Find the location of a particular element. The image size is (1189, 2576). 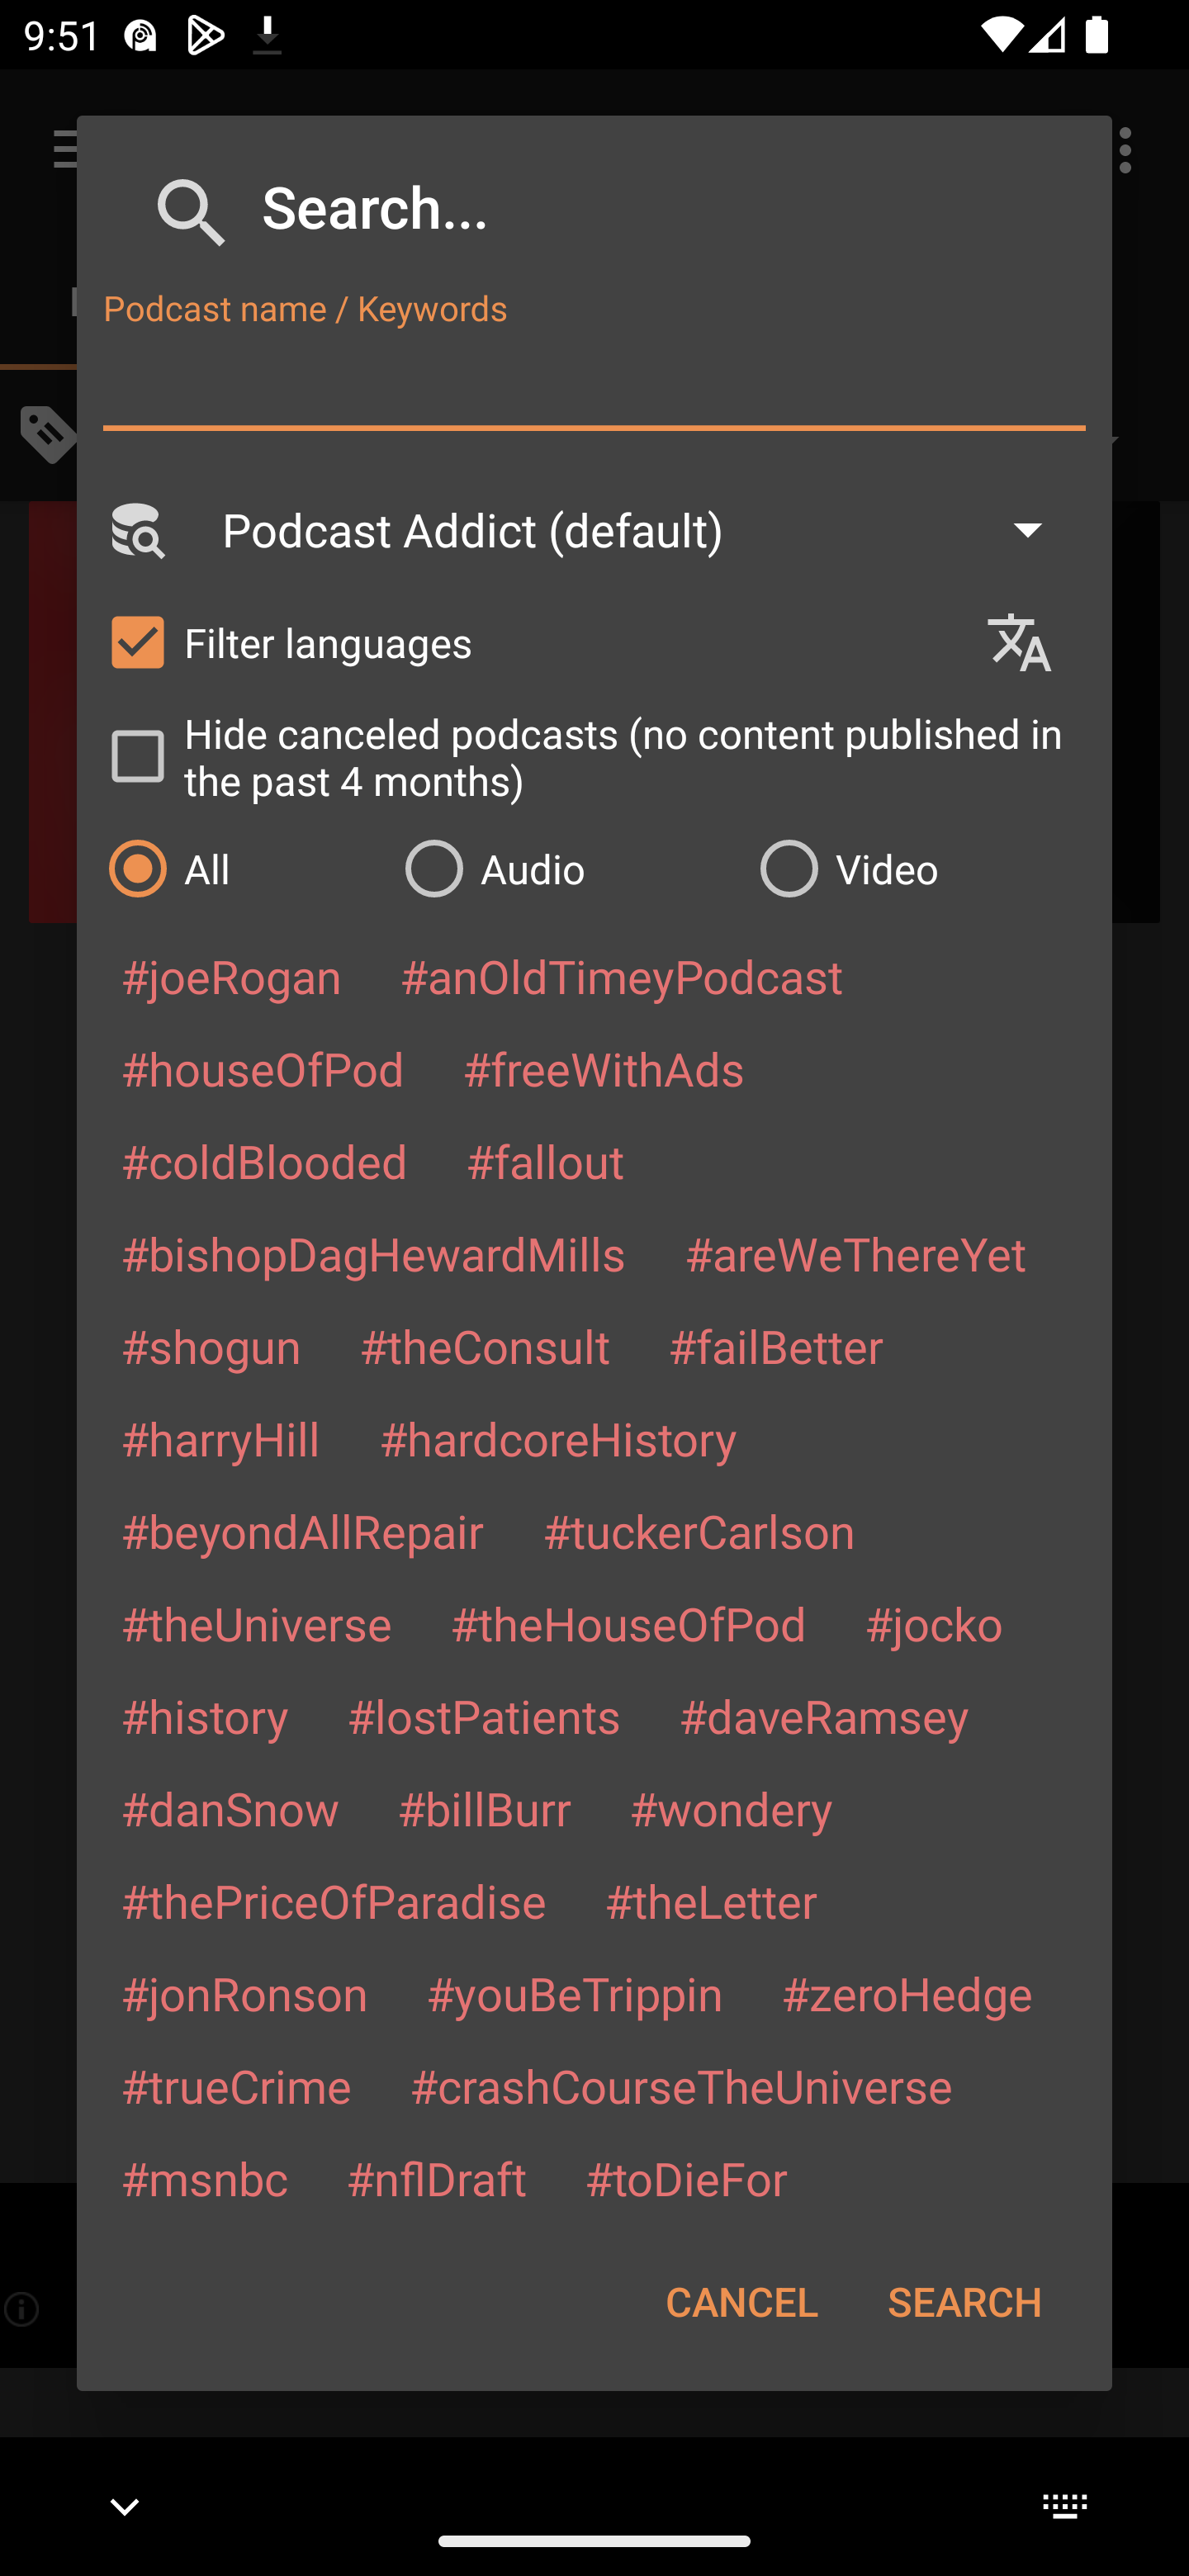

#thePriceOfParadise is located at coordinates (334, 1901).